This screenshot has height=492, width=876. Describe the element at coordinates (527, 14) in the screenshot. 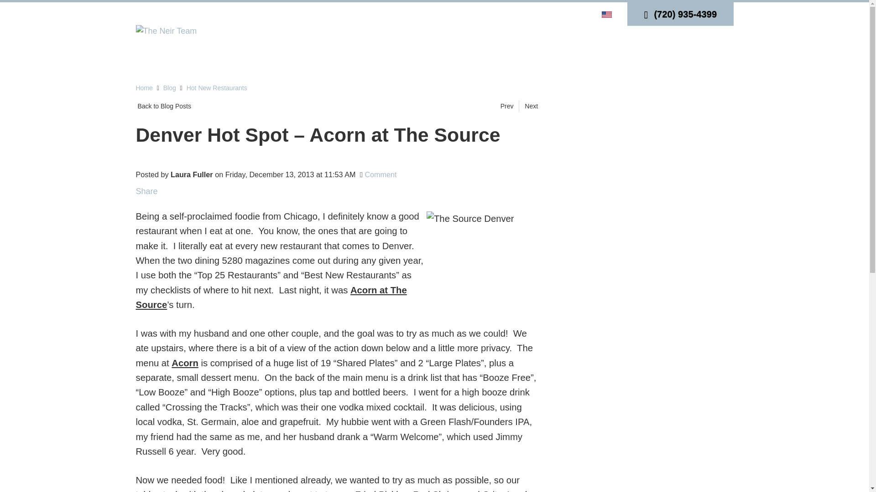

I see `Login` at that location.